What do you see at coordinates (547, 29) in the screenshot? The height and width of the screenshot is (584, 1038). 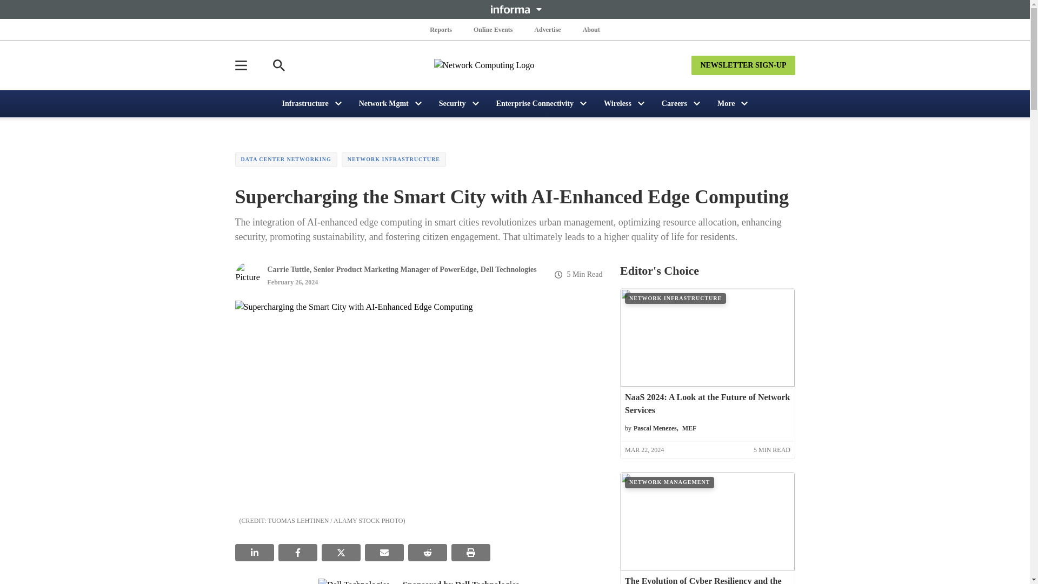 I see `Advertise` at bounding box center [547, 29].